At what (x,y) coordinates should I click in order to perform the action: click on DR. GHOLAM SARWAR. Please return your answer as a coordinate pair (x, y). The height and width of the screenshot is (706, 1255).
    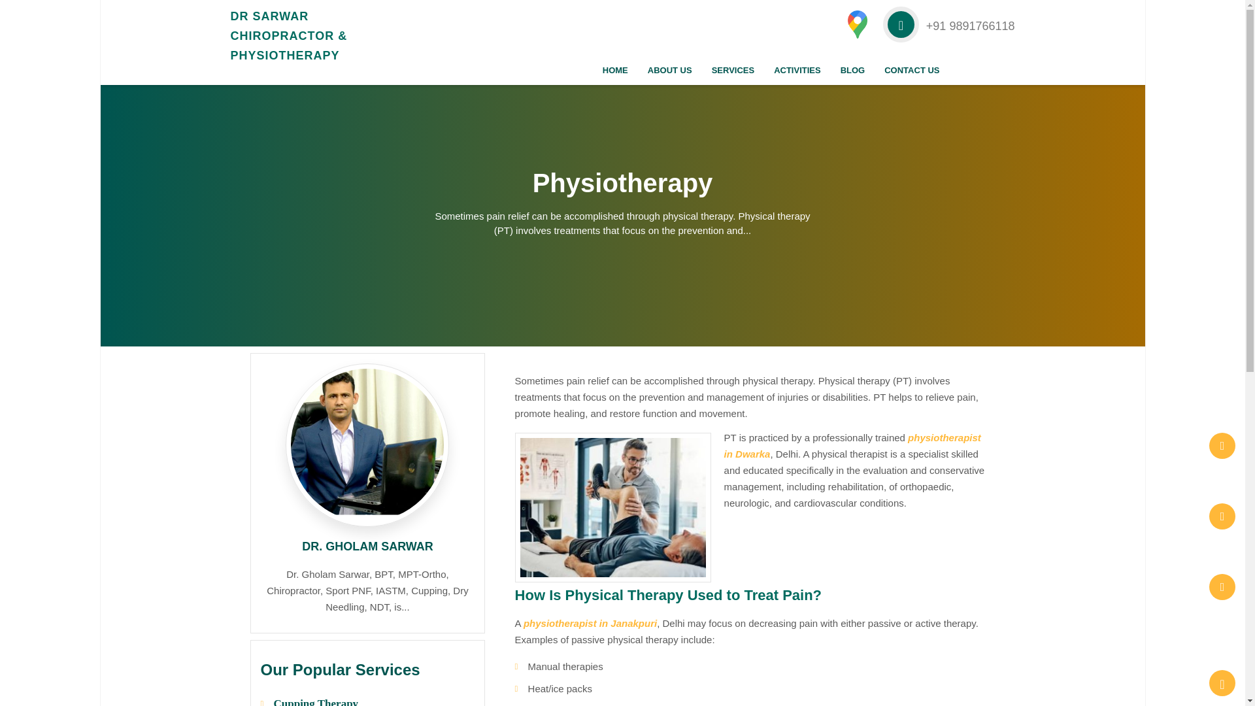
    Looking at the image, I should click on (367, 546).